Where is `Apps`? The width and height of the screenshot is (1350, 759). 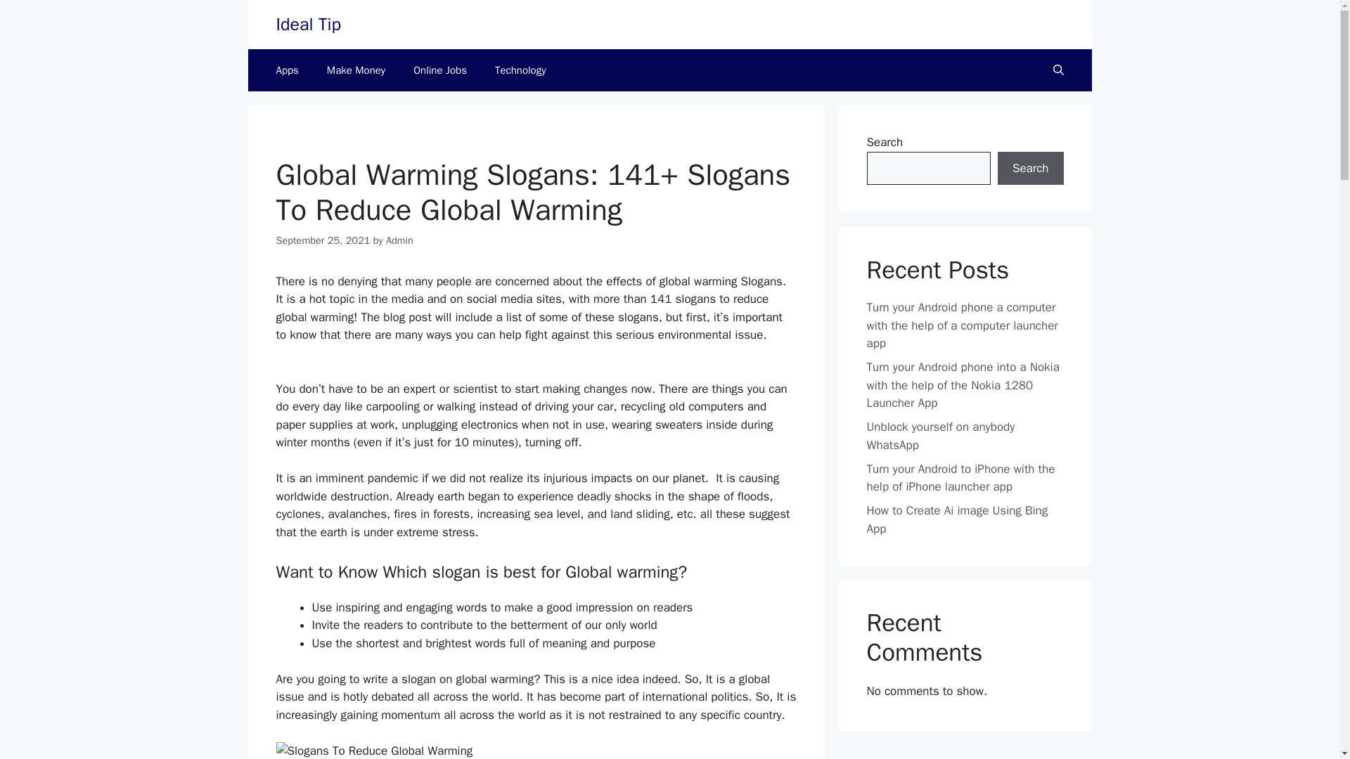
Apps is located at coordinates (287, 70).